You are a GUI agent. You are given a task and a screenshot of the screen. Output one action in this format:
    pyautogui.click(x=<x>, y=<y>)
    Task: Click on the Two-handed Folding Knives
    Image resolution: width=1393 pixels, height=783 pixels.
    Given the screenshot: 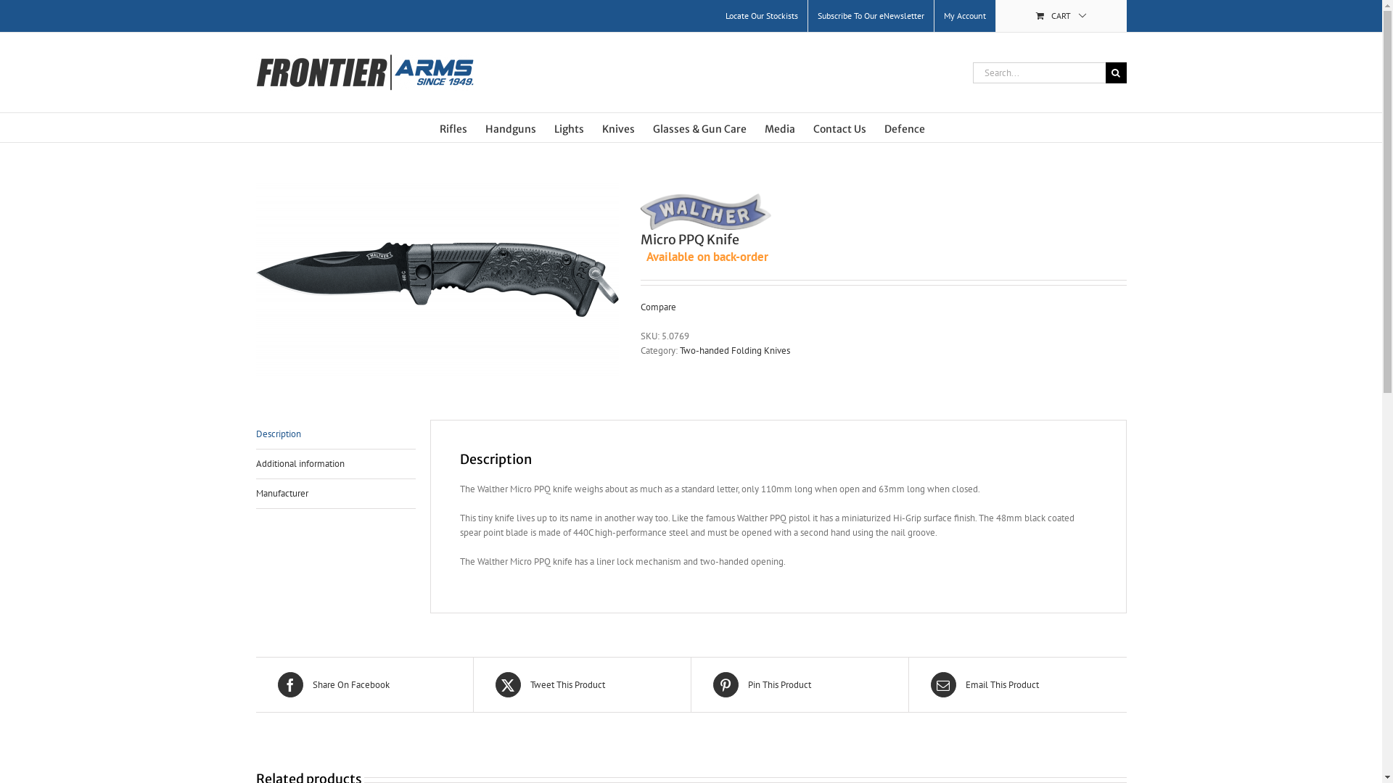 What is the action you would take?
    pyautogui.click(x=734, y=351)
    